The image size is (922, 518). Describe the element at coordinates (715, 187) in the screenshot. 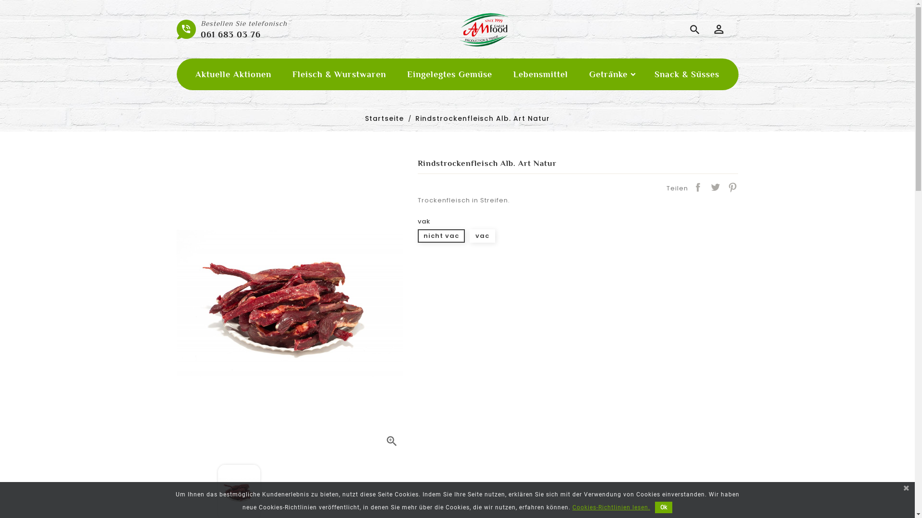

I see `Tweet` at that location.